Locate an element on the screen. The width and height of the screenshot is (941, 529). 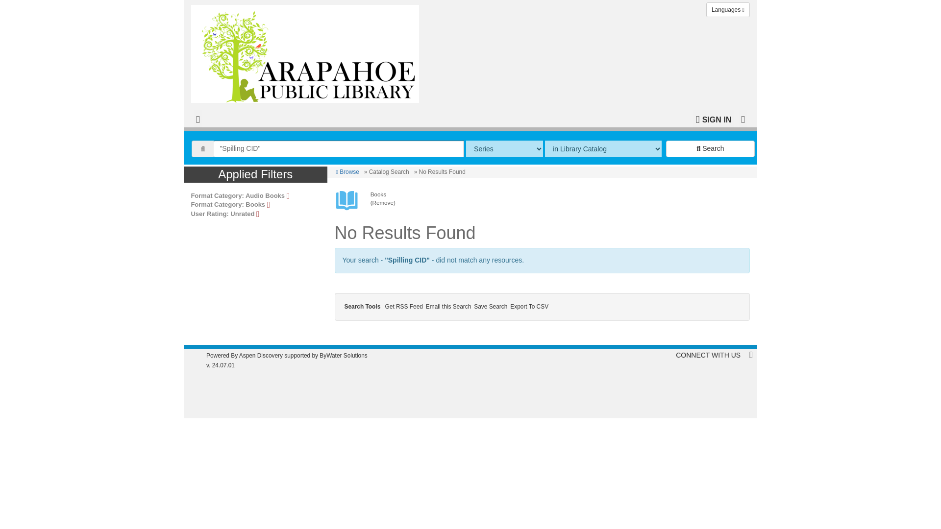
Return to Catalog Home is located at coordinates (307, 51).